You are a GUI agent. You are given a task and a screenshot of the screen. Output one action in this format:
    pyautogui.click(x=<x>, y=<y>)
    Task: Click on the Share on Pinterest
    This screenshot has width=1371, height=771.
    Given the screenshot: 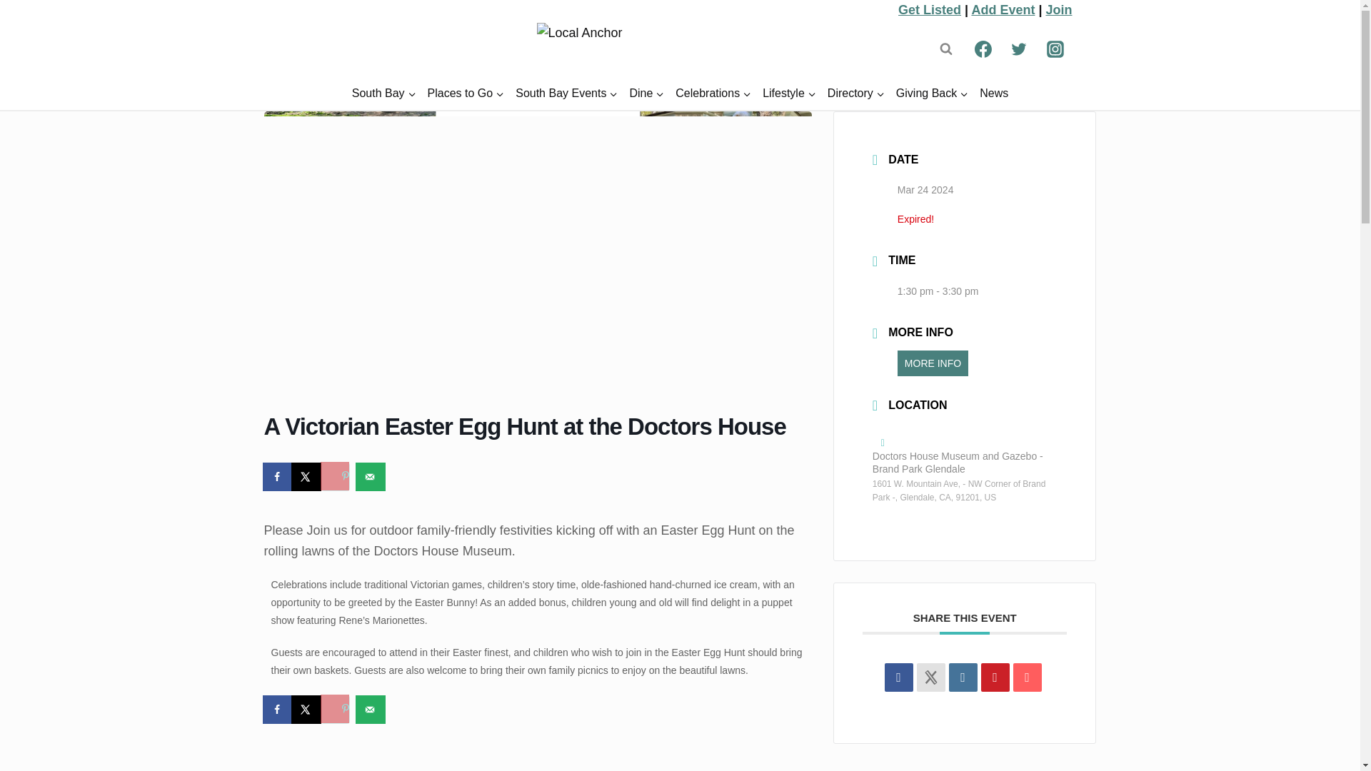 What is the action you would take?
    pyautogui.click(x=995, y=677)
    